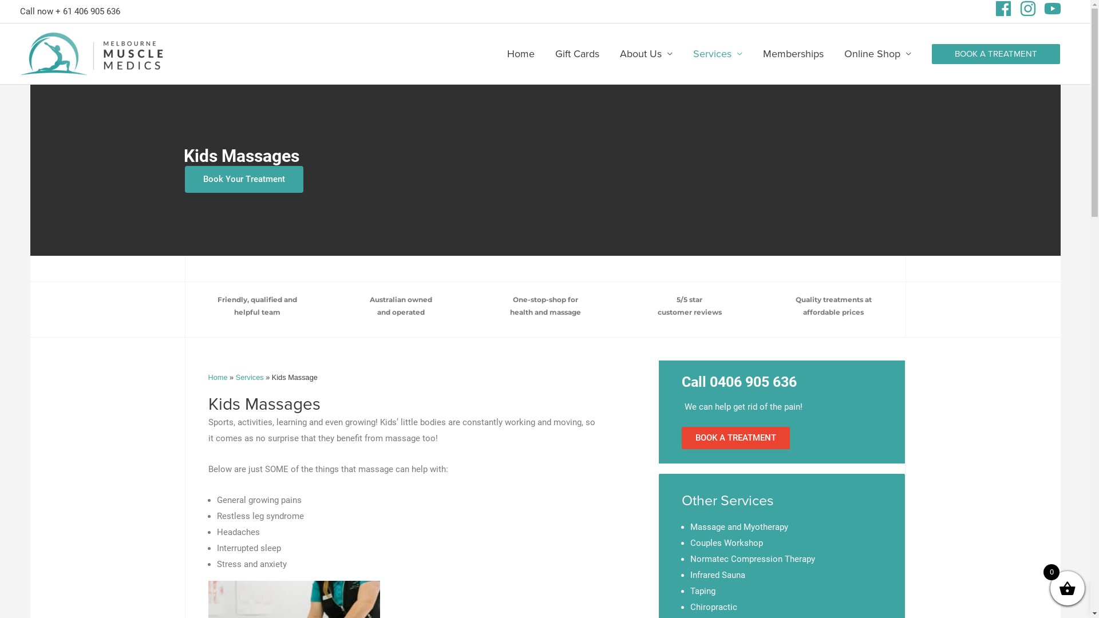  What do you see at coordinates (718, 575) in the screenshot?
I see `Infrared Sauna` at bounding box center [718, 575].